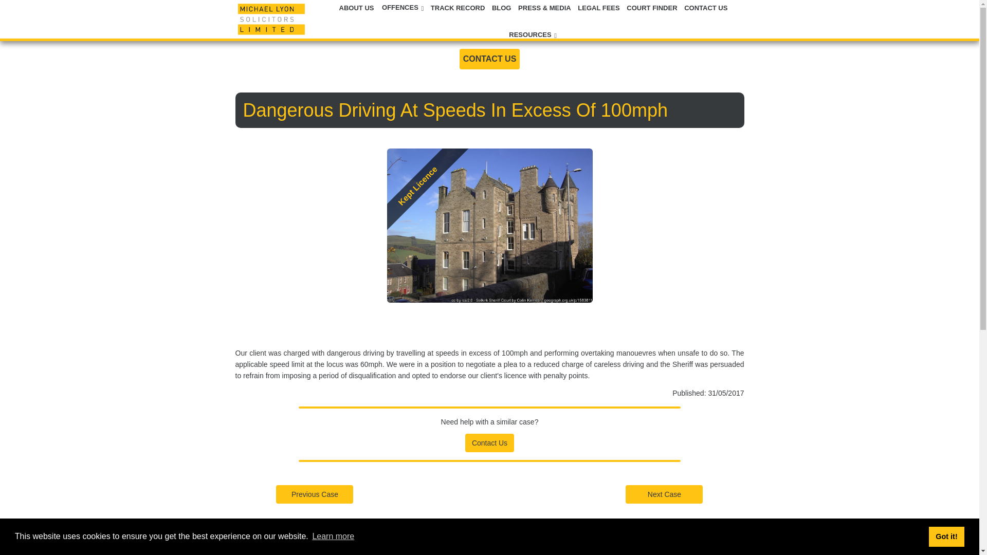 The image size is (987, 555). Describe the element at coordinates (706, 7) in the screenshot. I see `CONTACT US` at that location.